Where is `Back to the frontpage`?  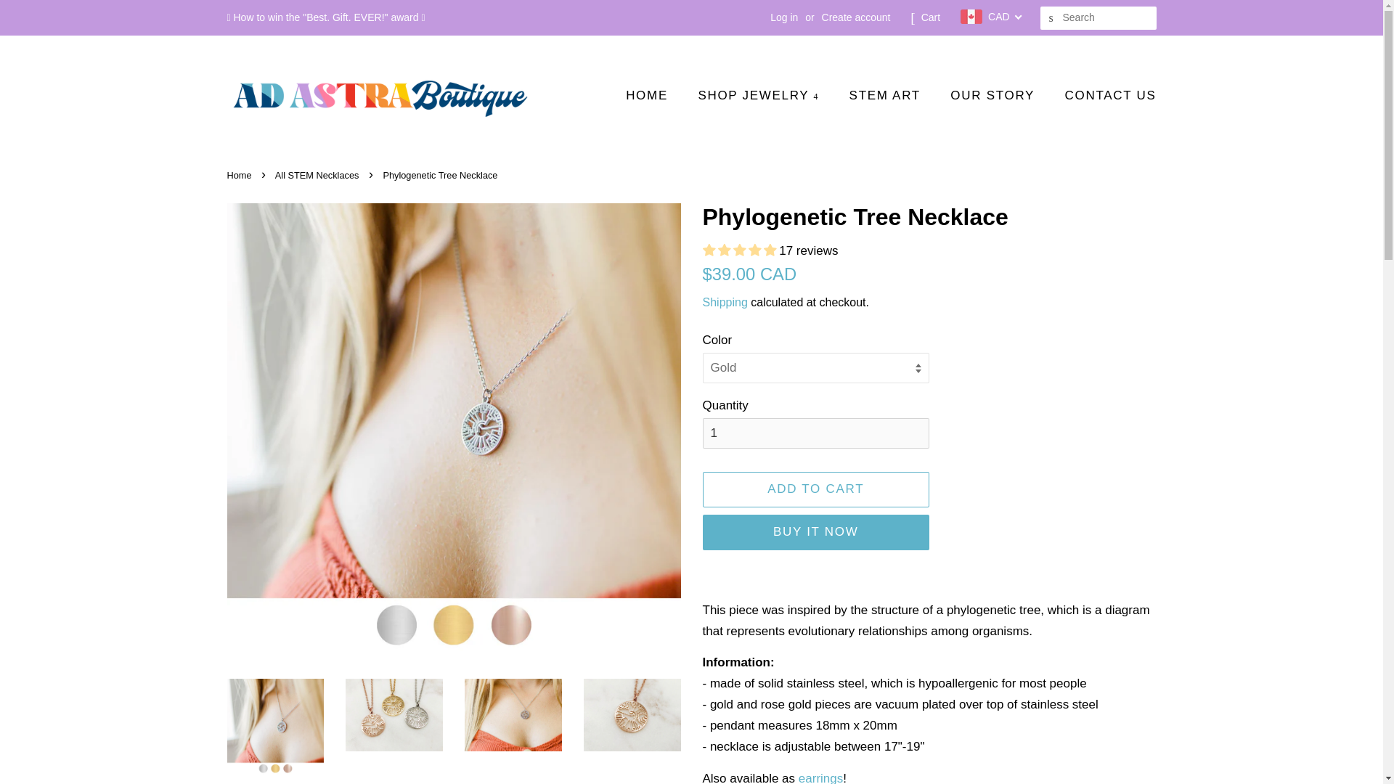
Back to the frontpage is located at coordinates (240, 176).